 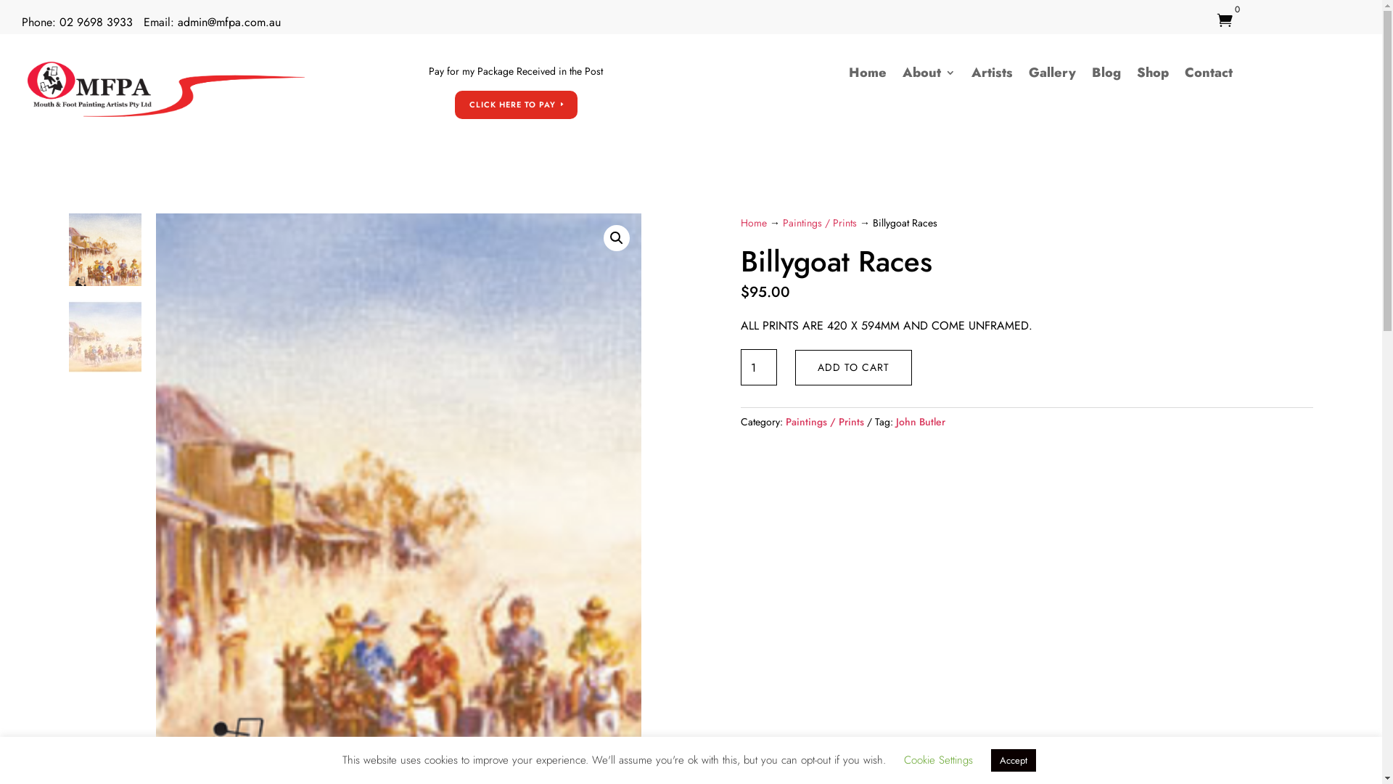 What do you see at coordinates (929, 75) in the screenshot?
I see `About` at bounding box center [929, 75].